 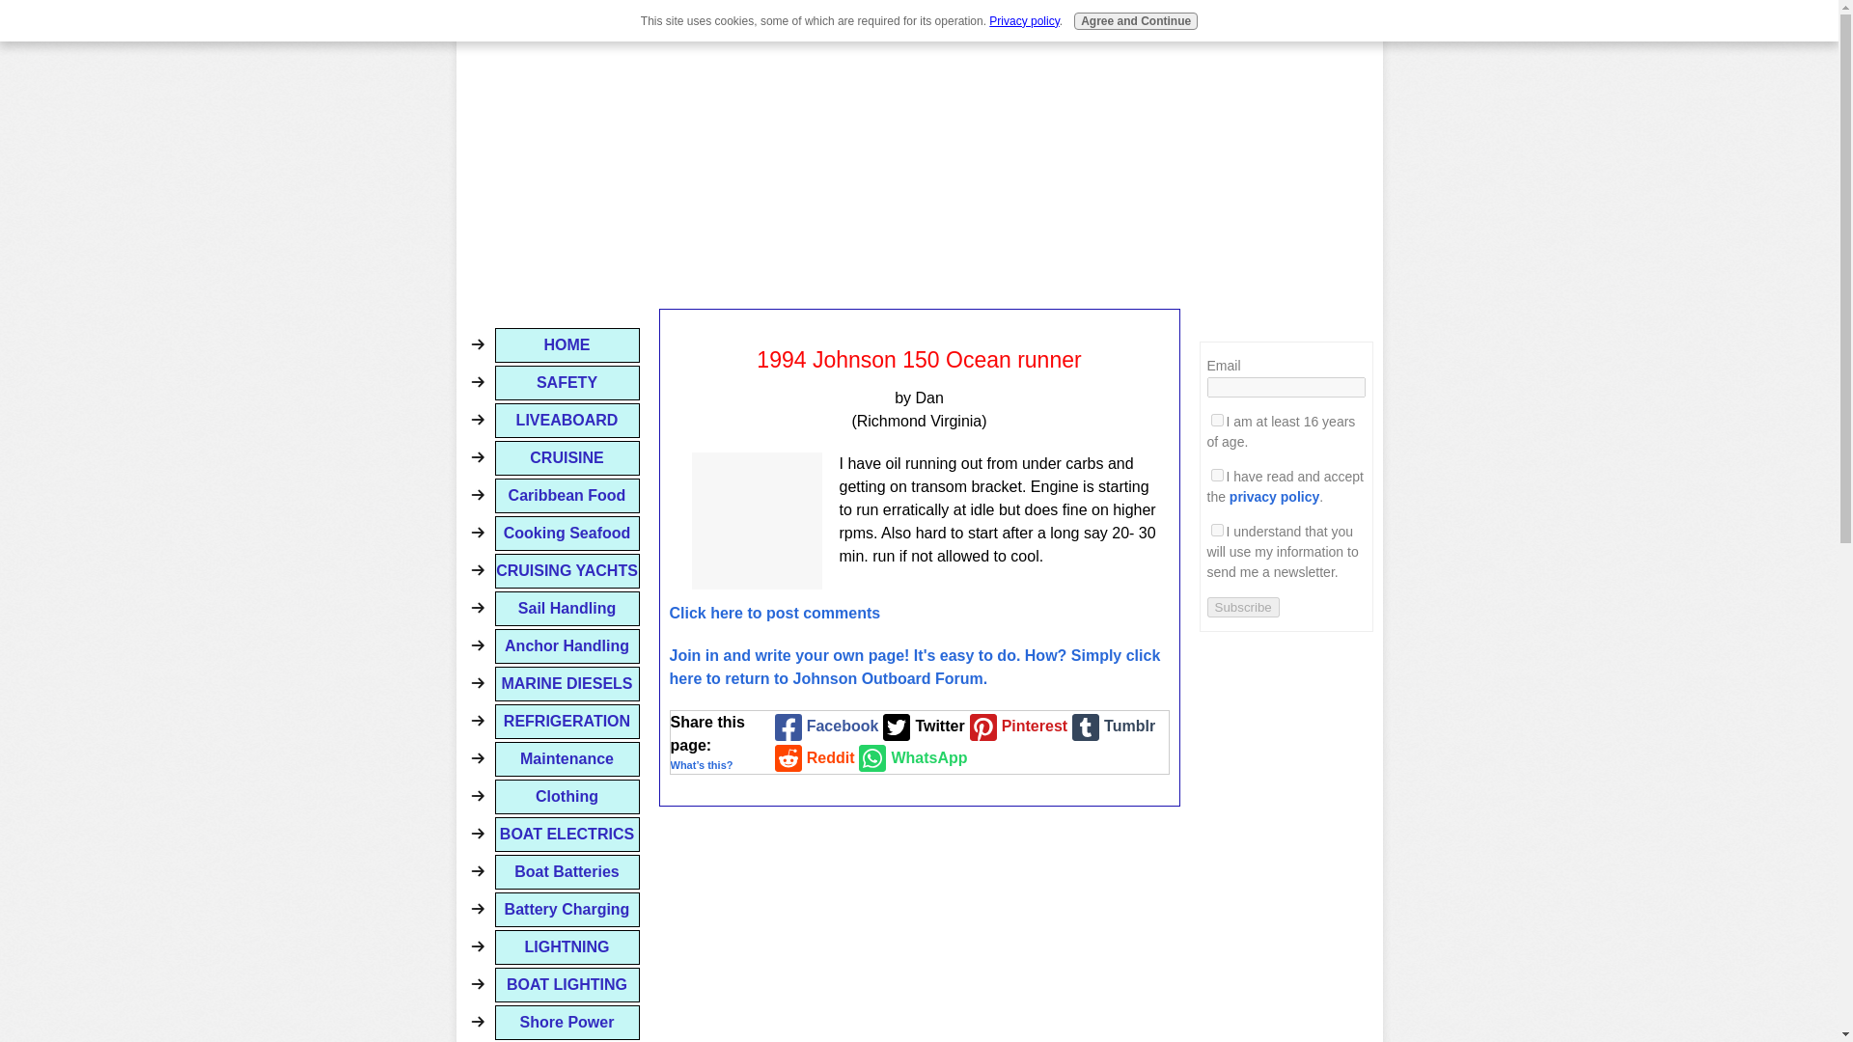 I want to click on on, so click(x=1216, y=475).